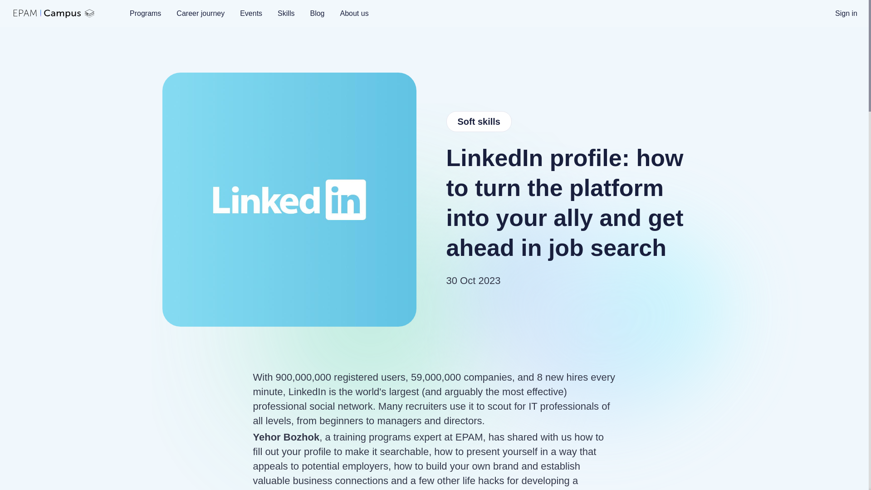  Describe the element at coordinates (286, 13) in the screenshot. I see `Skills` at that location.